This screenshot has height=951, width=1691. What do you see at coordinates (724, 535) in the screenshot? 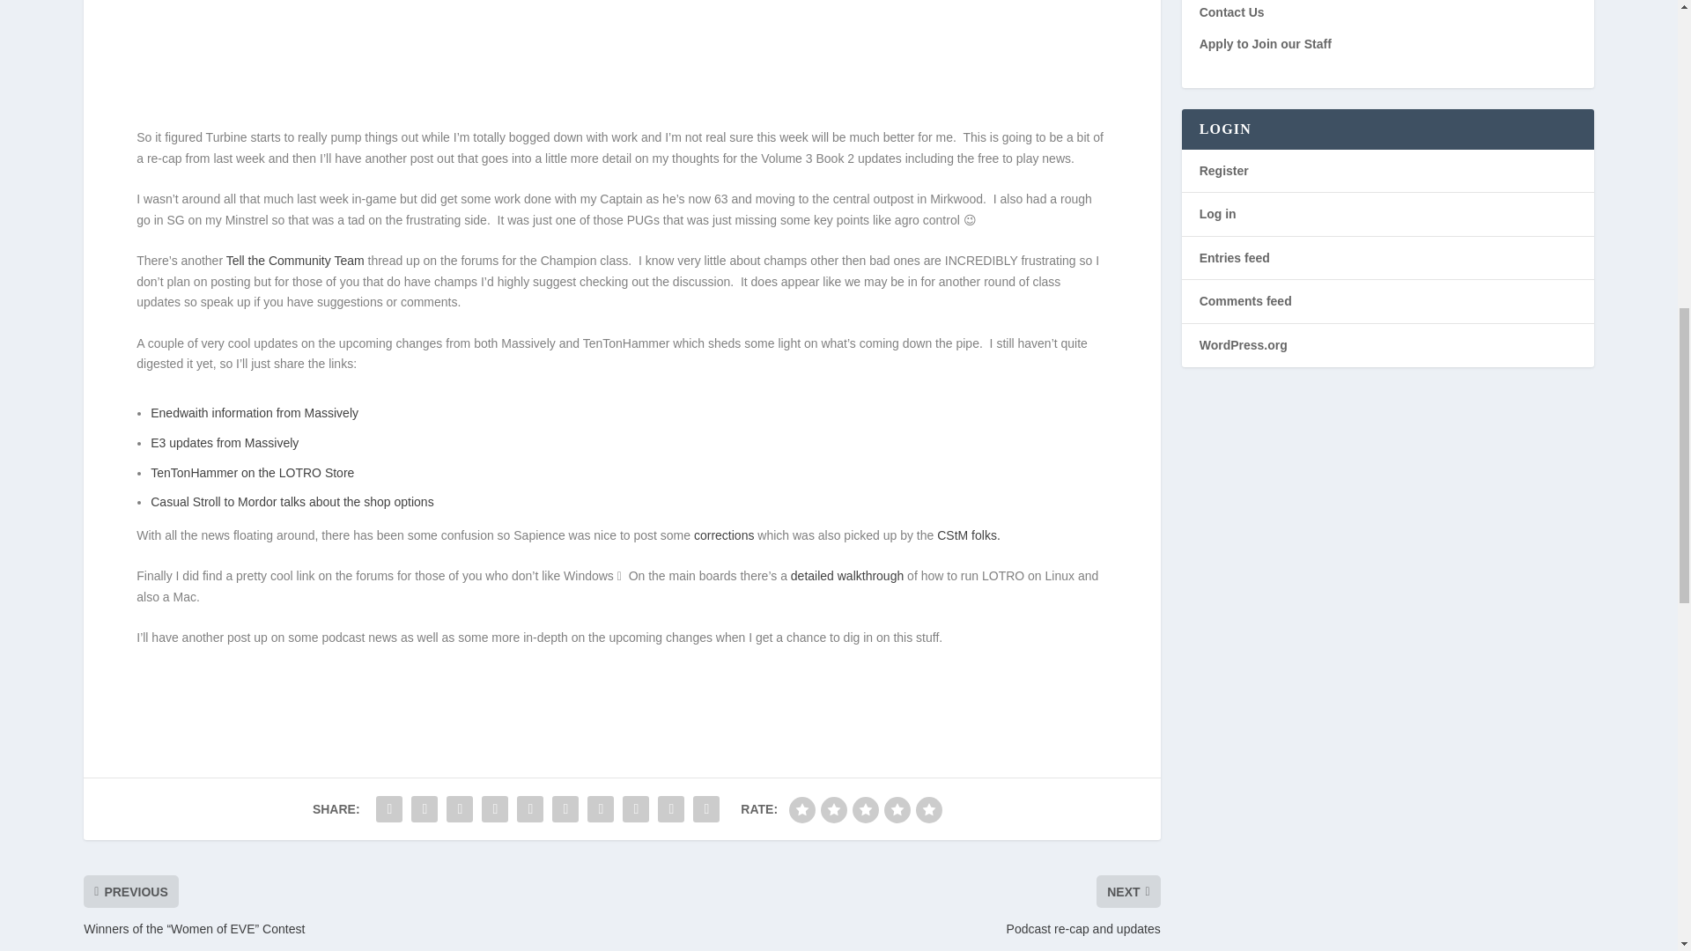
I see `corrections` at bounding box center [724, 535].